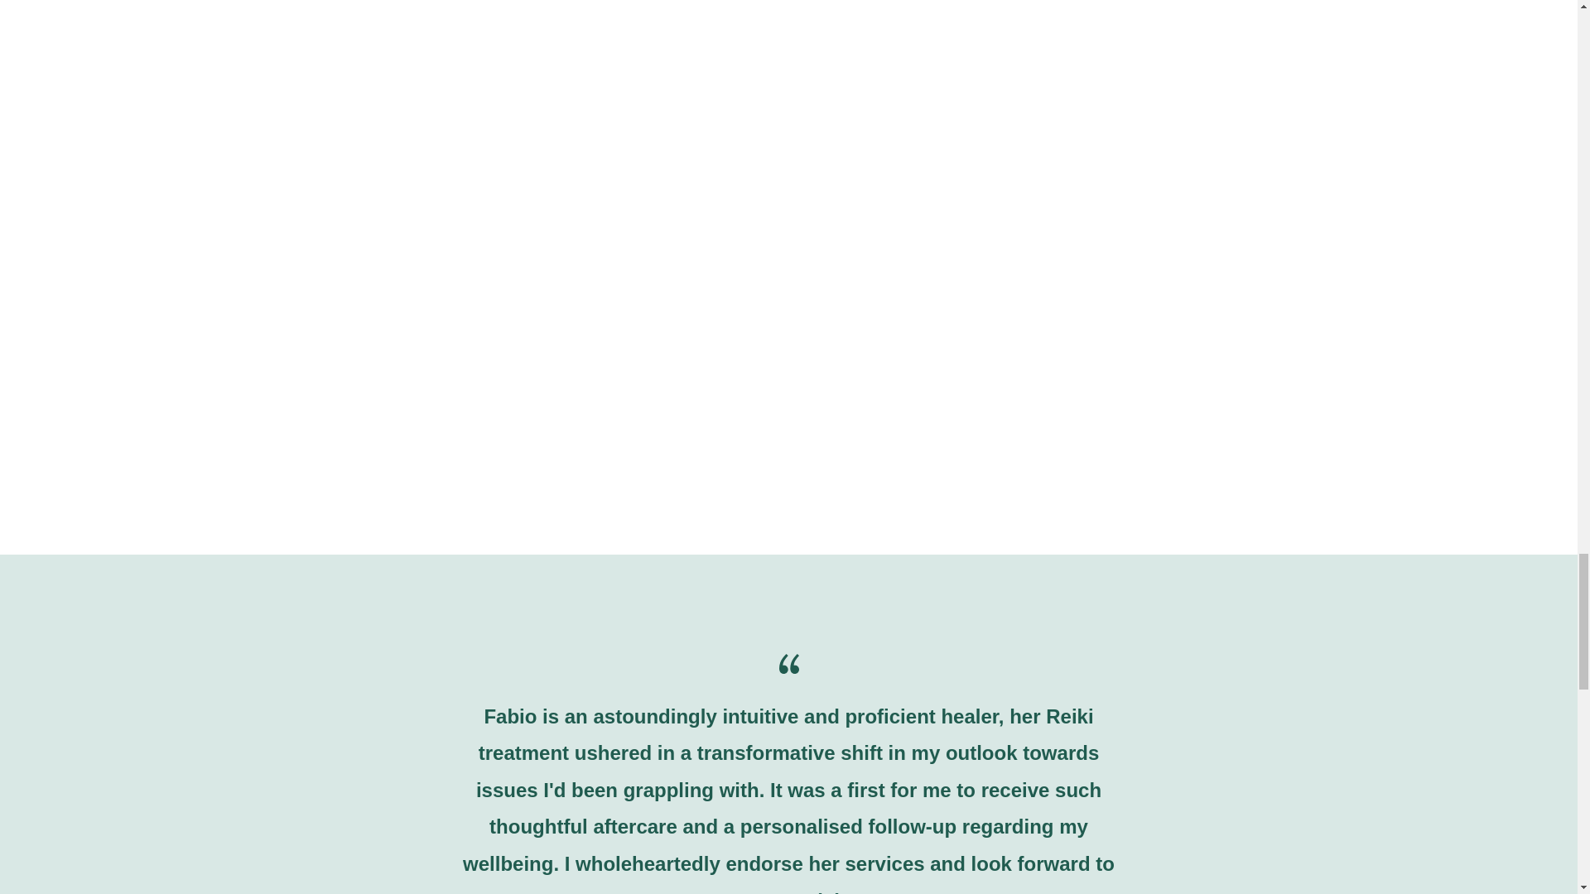 The width and height of the screenshot is (1590, 894). Describe the element at coordinates (864, 509) in the screenshot. I see `BOOK NOW` at that location.